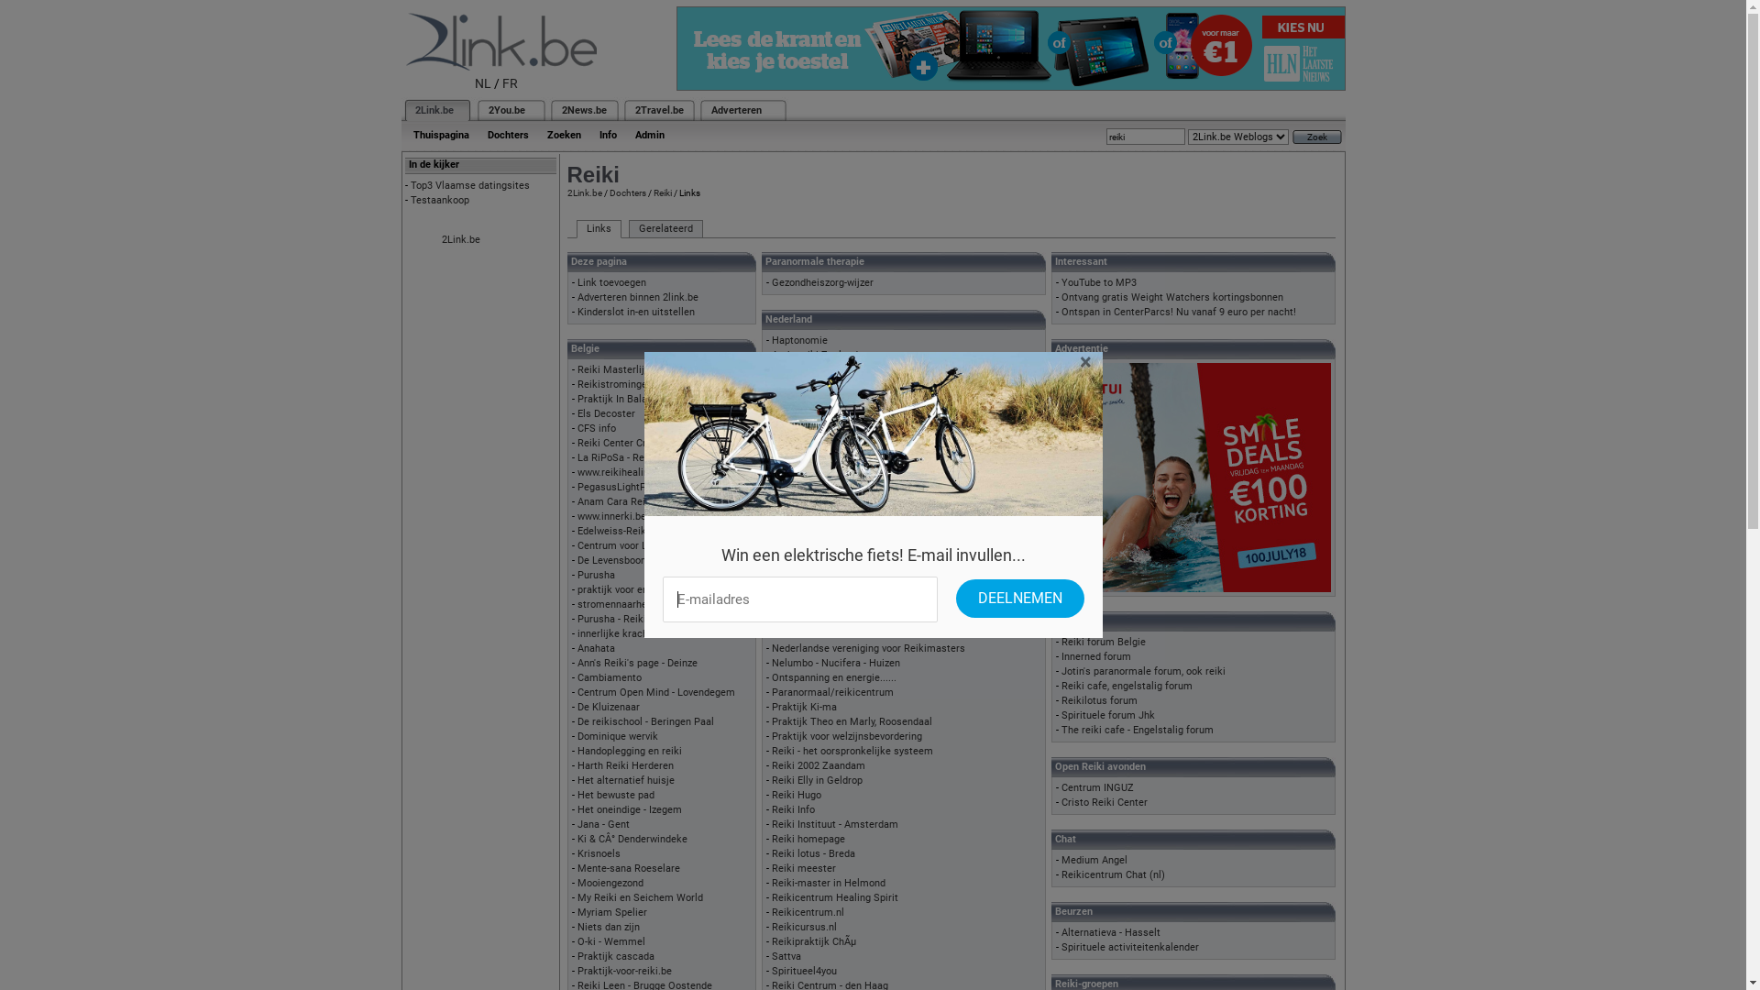  Describe the element at coordinates (625, 766) in the screenshot. I see `Harth Reiki Herderen` at that location.